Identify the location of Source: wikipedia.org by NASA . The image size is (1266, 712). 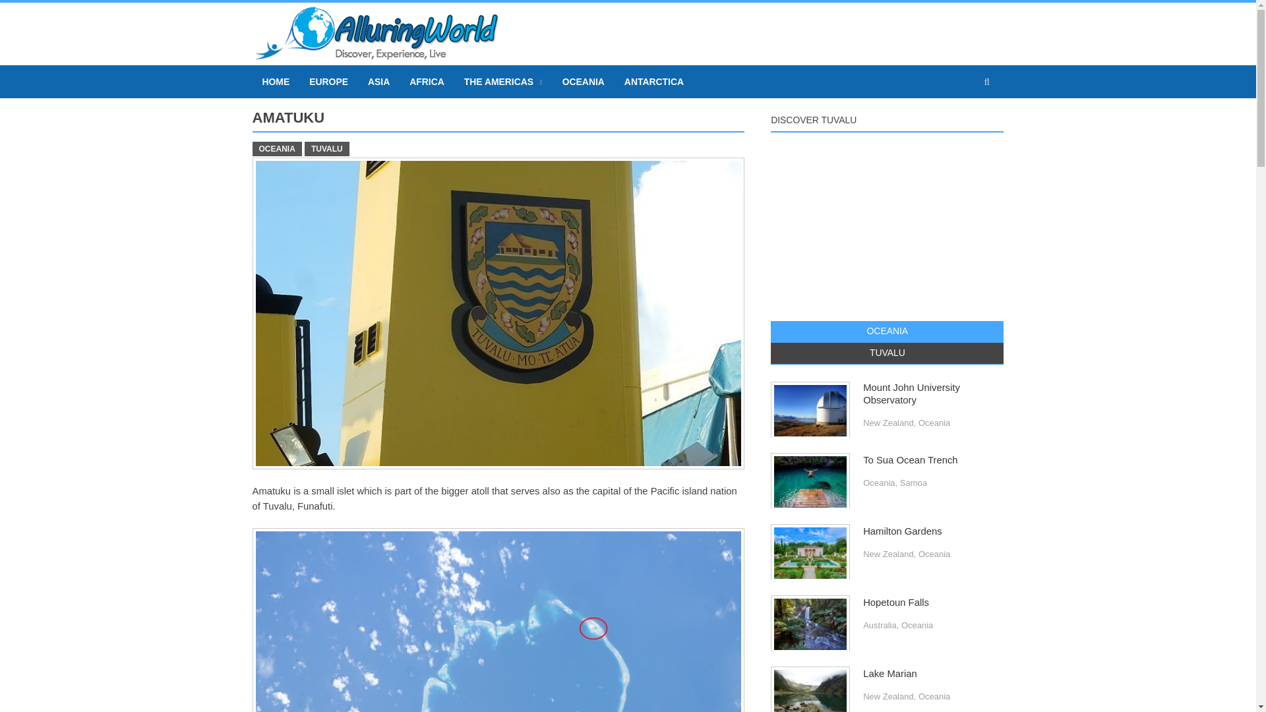
(498, 620).